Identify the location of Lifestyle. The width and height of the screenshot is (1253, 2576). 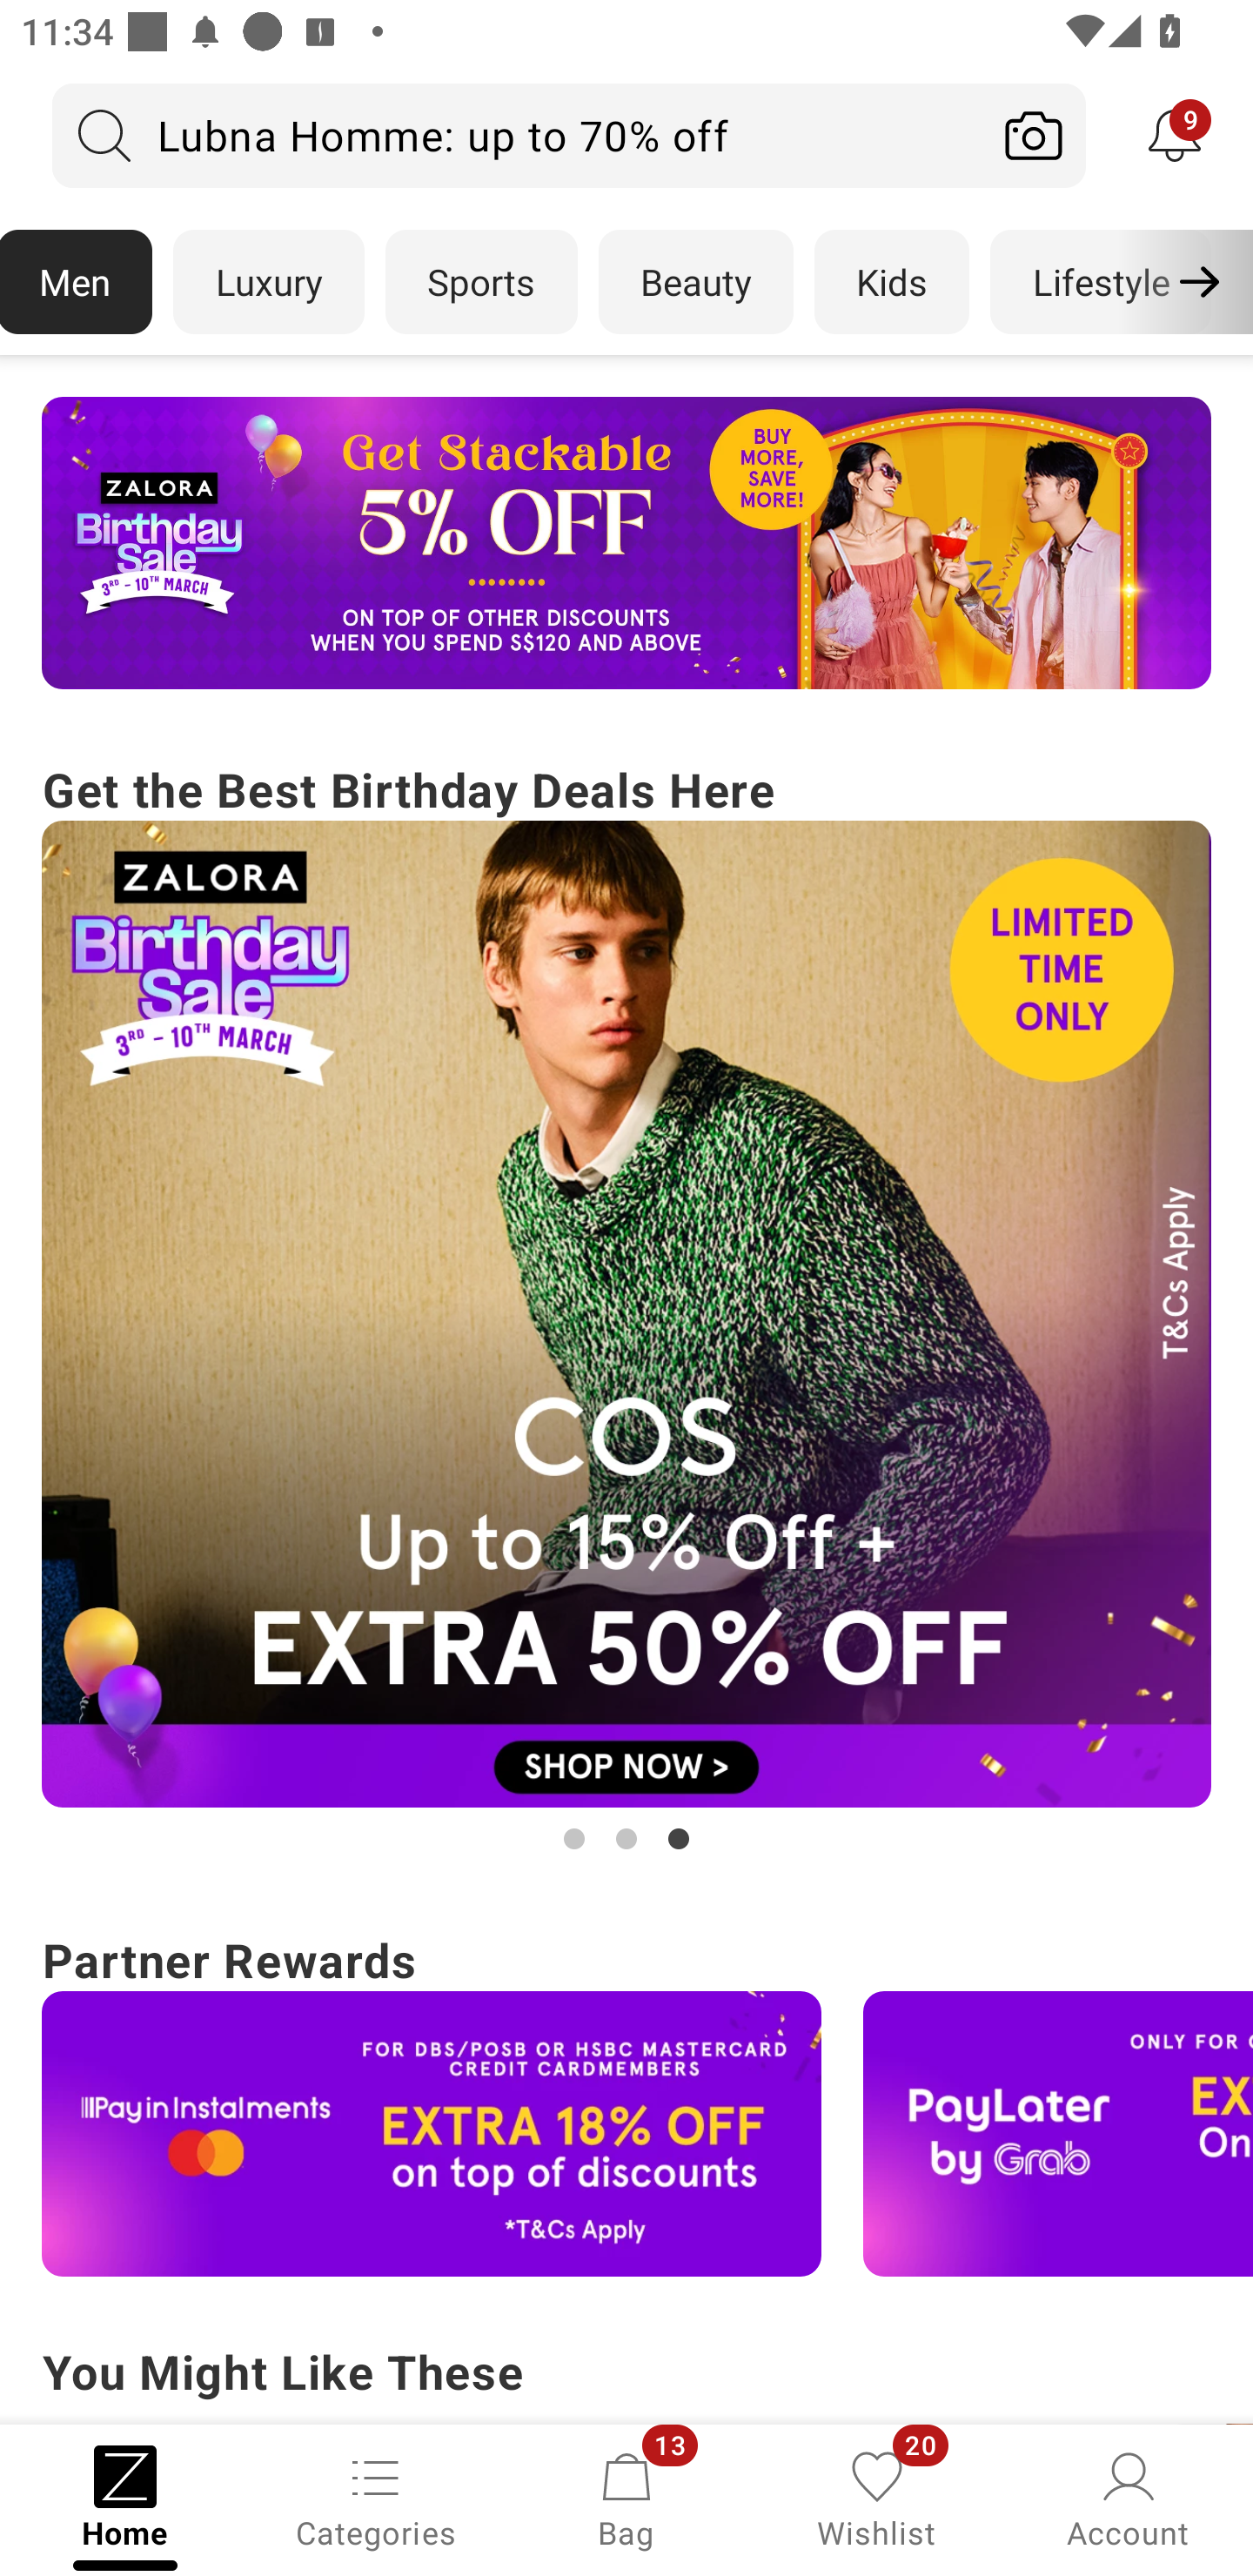
(1100, 282).